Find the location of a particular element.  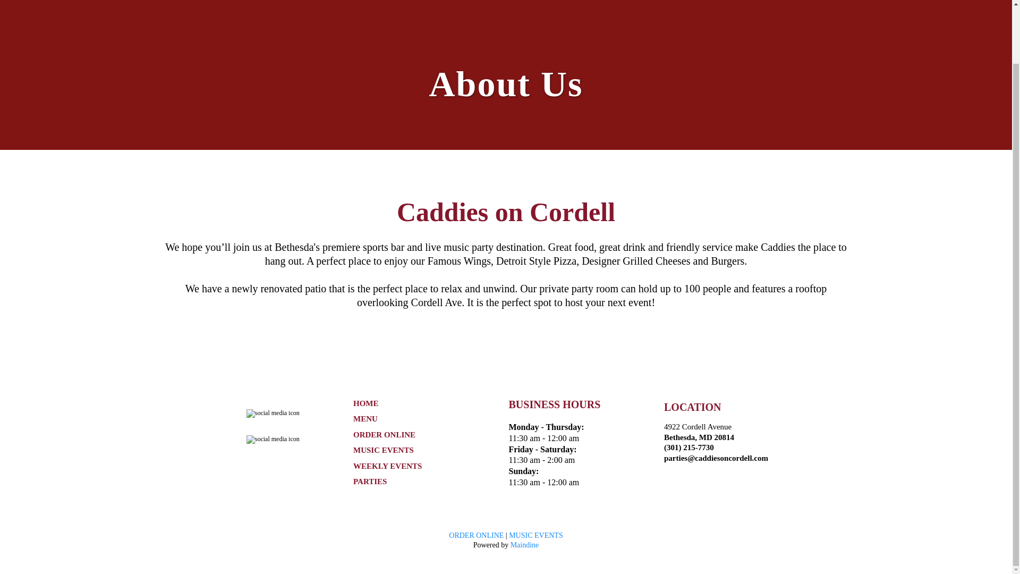

PARTIES is located at coordinates (370, 481).